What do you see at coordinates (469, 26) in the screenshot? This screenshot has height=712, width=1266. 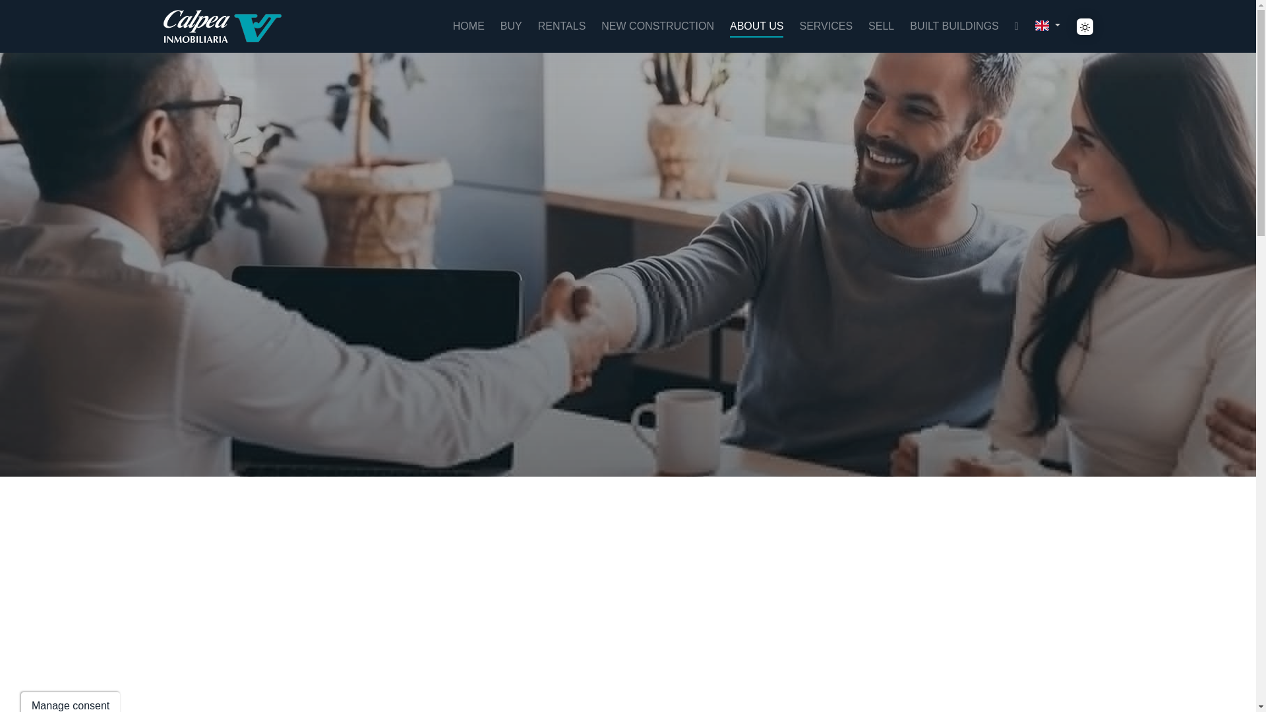 I see `HOME` at bounding box center [469, 26].